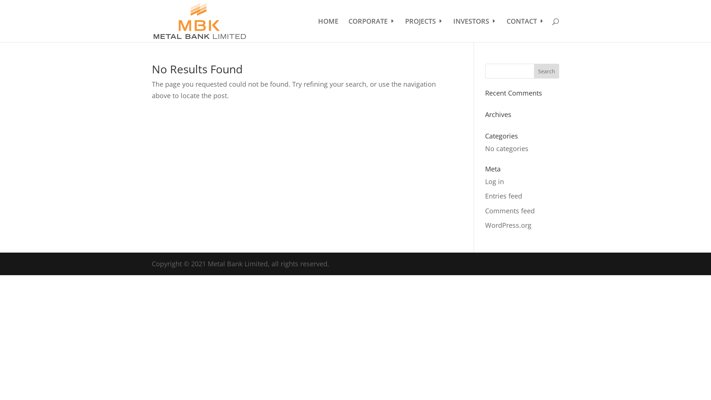 This screenshot has height=400, width=711. What do you see at coordinates (424, 30) in the screenshot?
I see `PROJECTS` at bounding box center [424, 30].